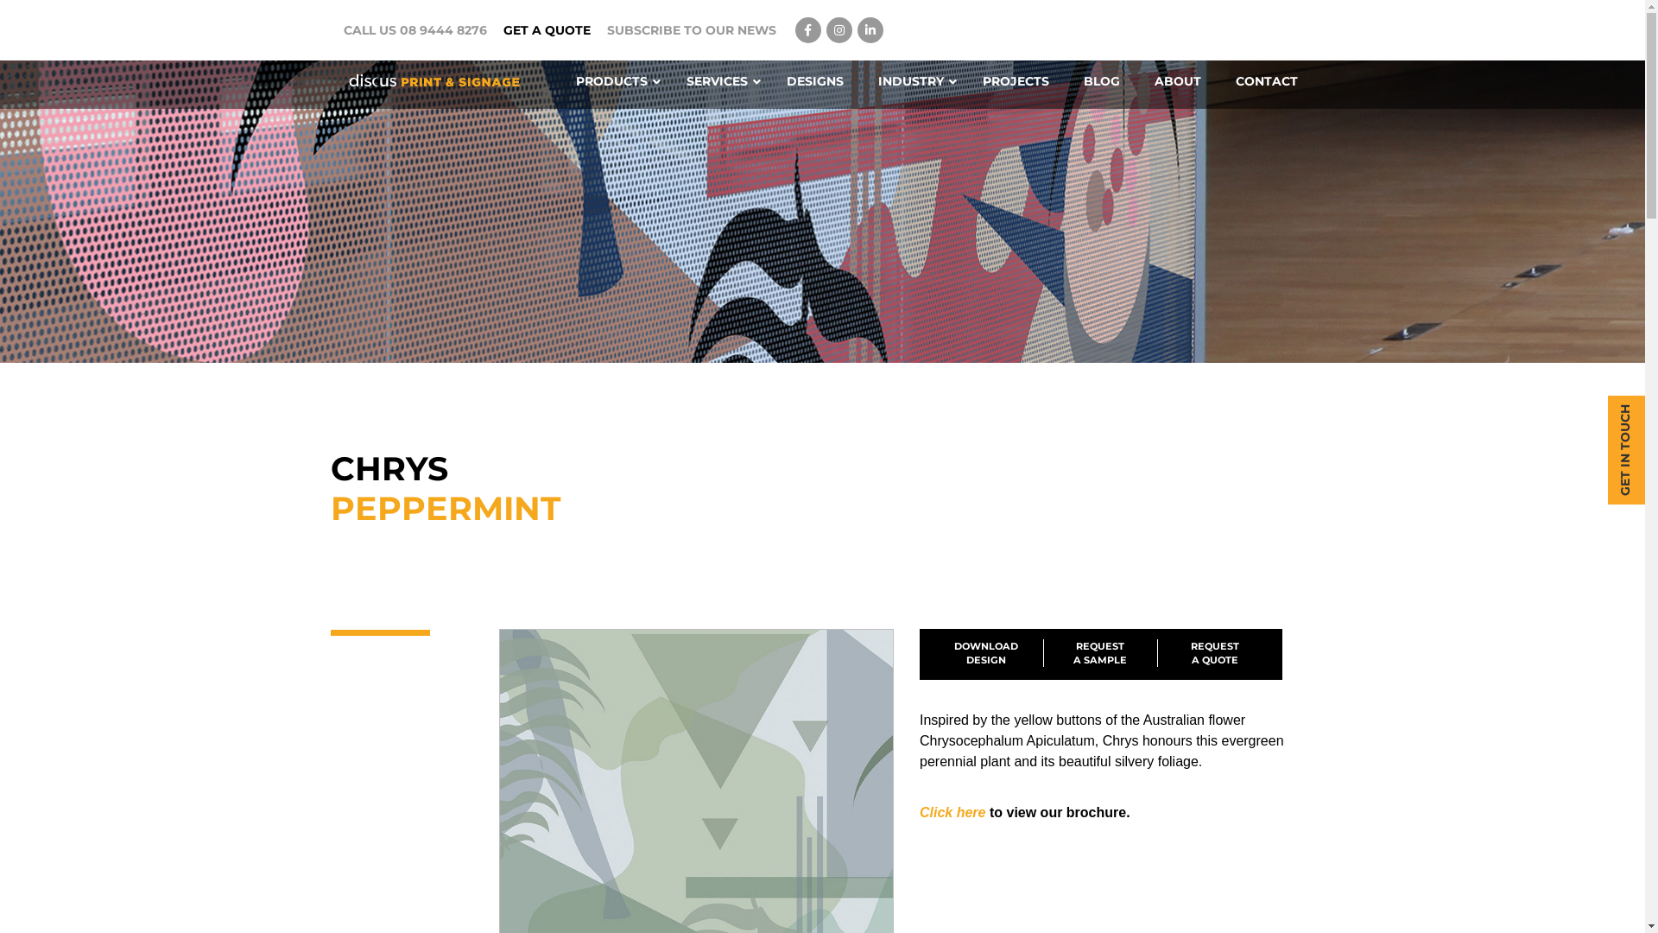  What do you see at coordinates (1215, 653) in the screenshot?
I see `REQUEST
A QUOTE` at bounding box center [1215, 653].